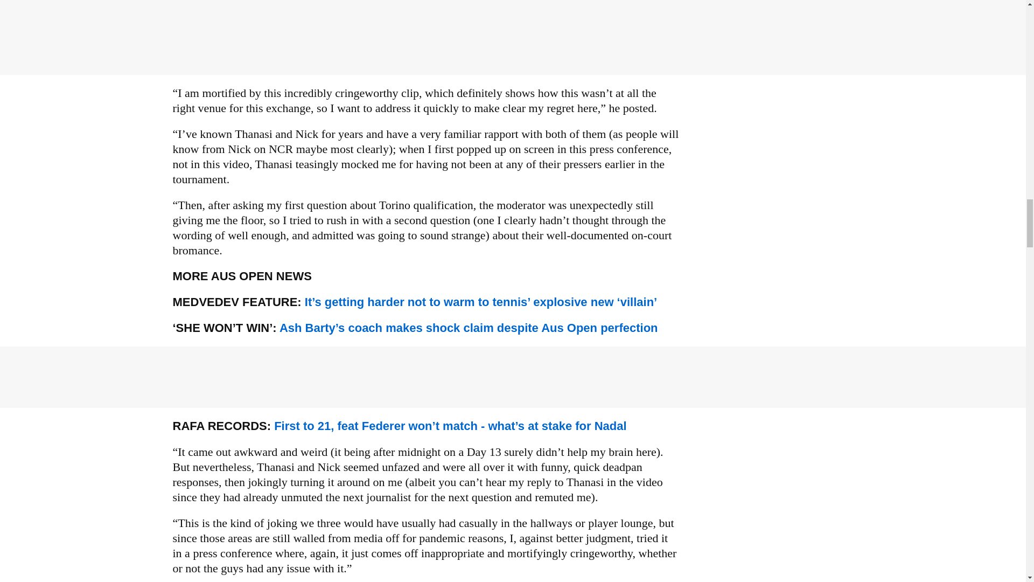 The width and height of the screenshot is (1034, 582). What do you see at coordinates (450, 426) in the screenshot?
I see `www.foxsports.com.au` at bounding box center [450, 426].